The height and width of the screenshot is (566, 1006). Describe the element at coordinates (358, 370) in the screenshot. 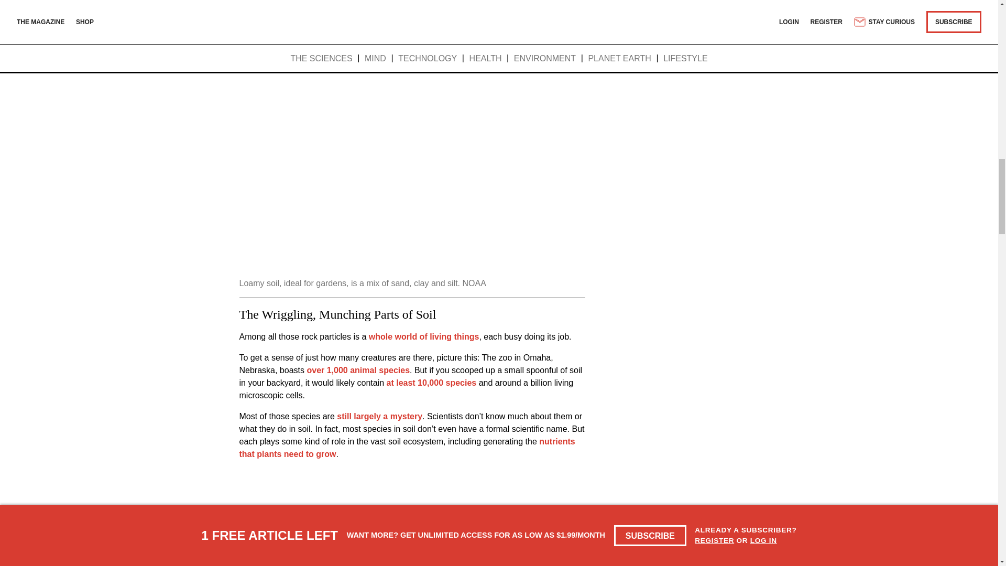

I see `over 1,000 animal species` at that location.